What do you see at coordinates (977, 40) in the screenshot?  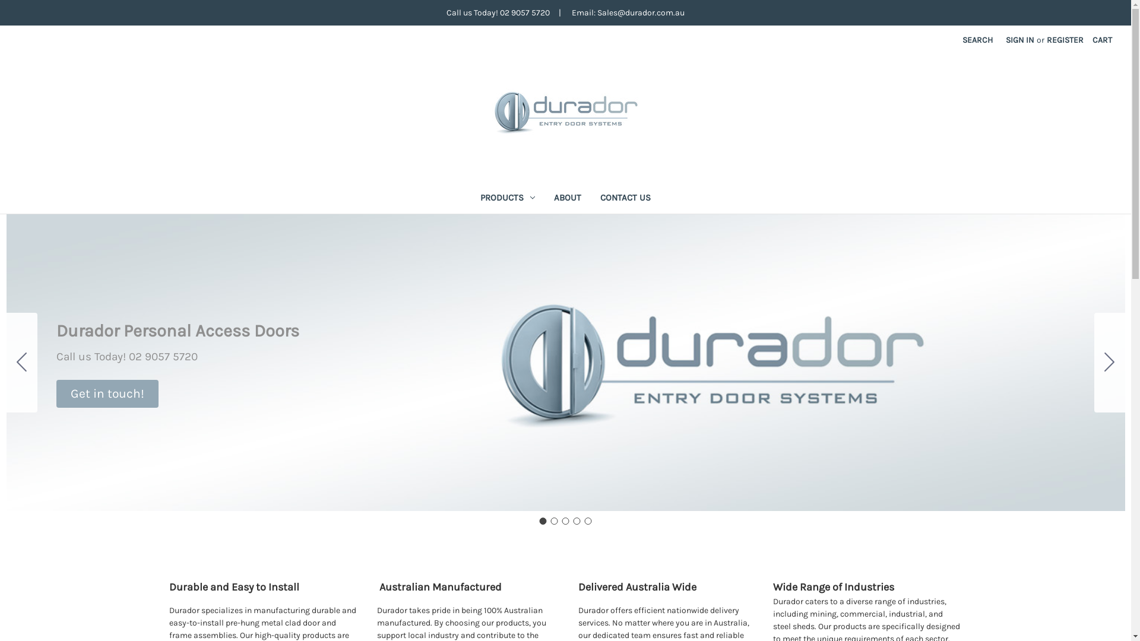 I see `SEARCH` at bounding box center [977, 40].